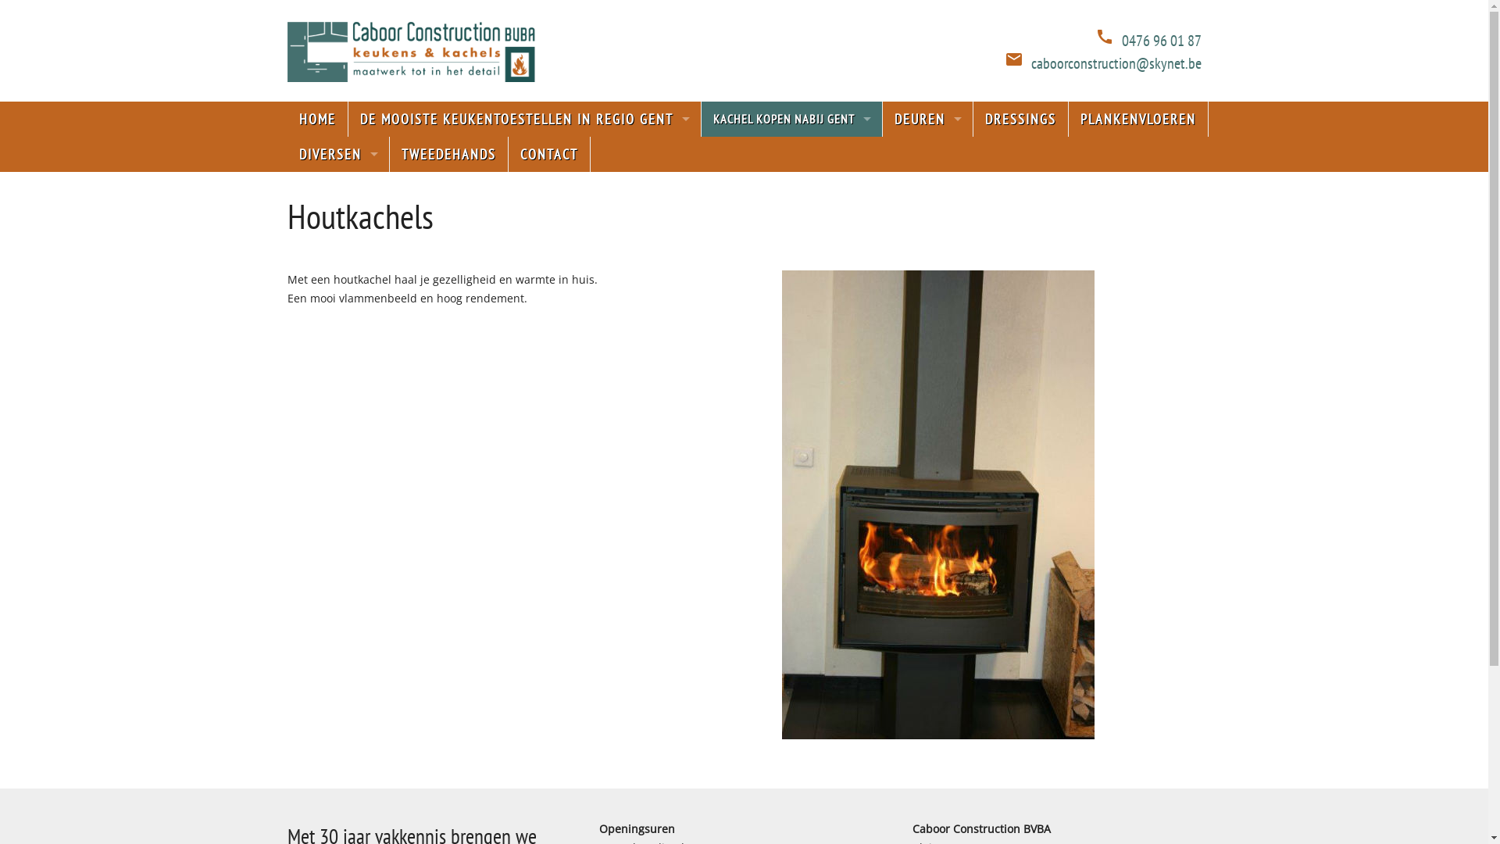 The height and width of the screenshot is (844, 1500). Describe the element at coordinates (792, 225) in the screenshot. I see `GASKACHELS` at that location.